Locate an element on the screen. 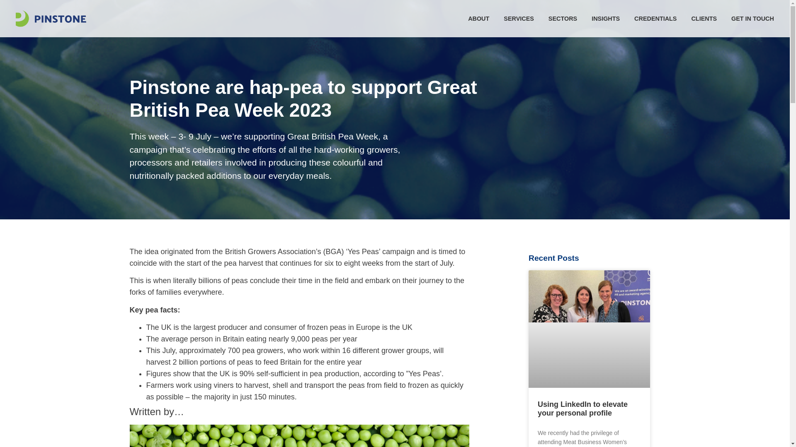 Image resolution: width=796 pixels, height=447 pixels. SERVICES is located at coordinates (519, 18).